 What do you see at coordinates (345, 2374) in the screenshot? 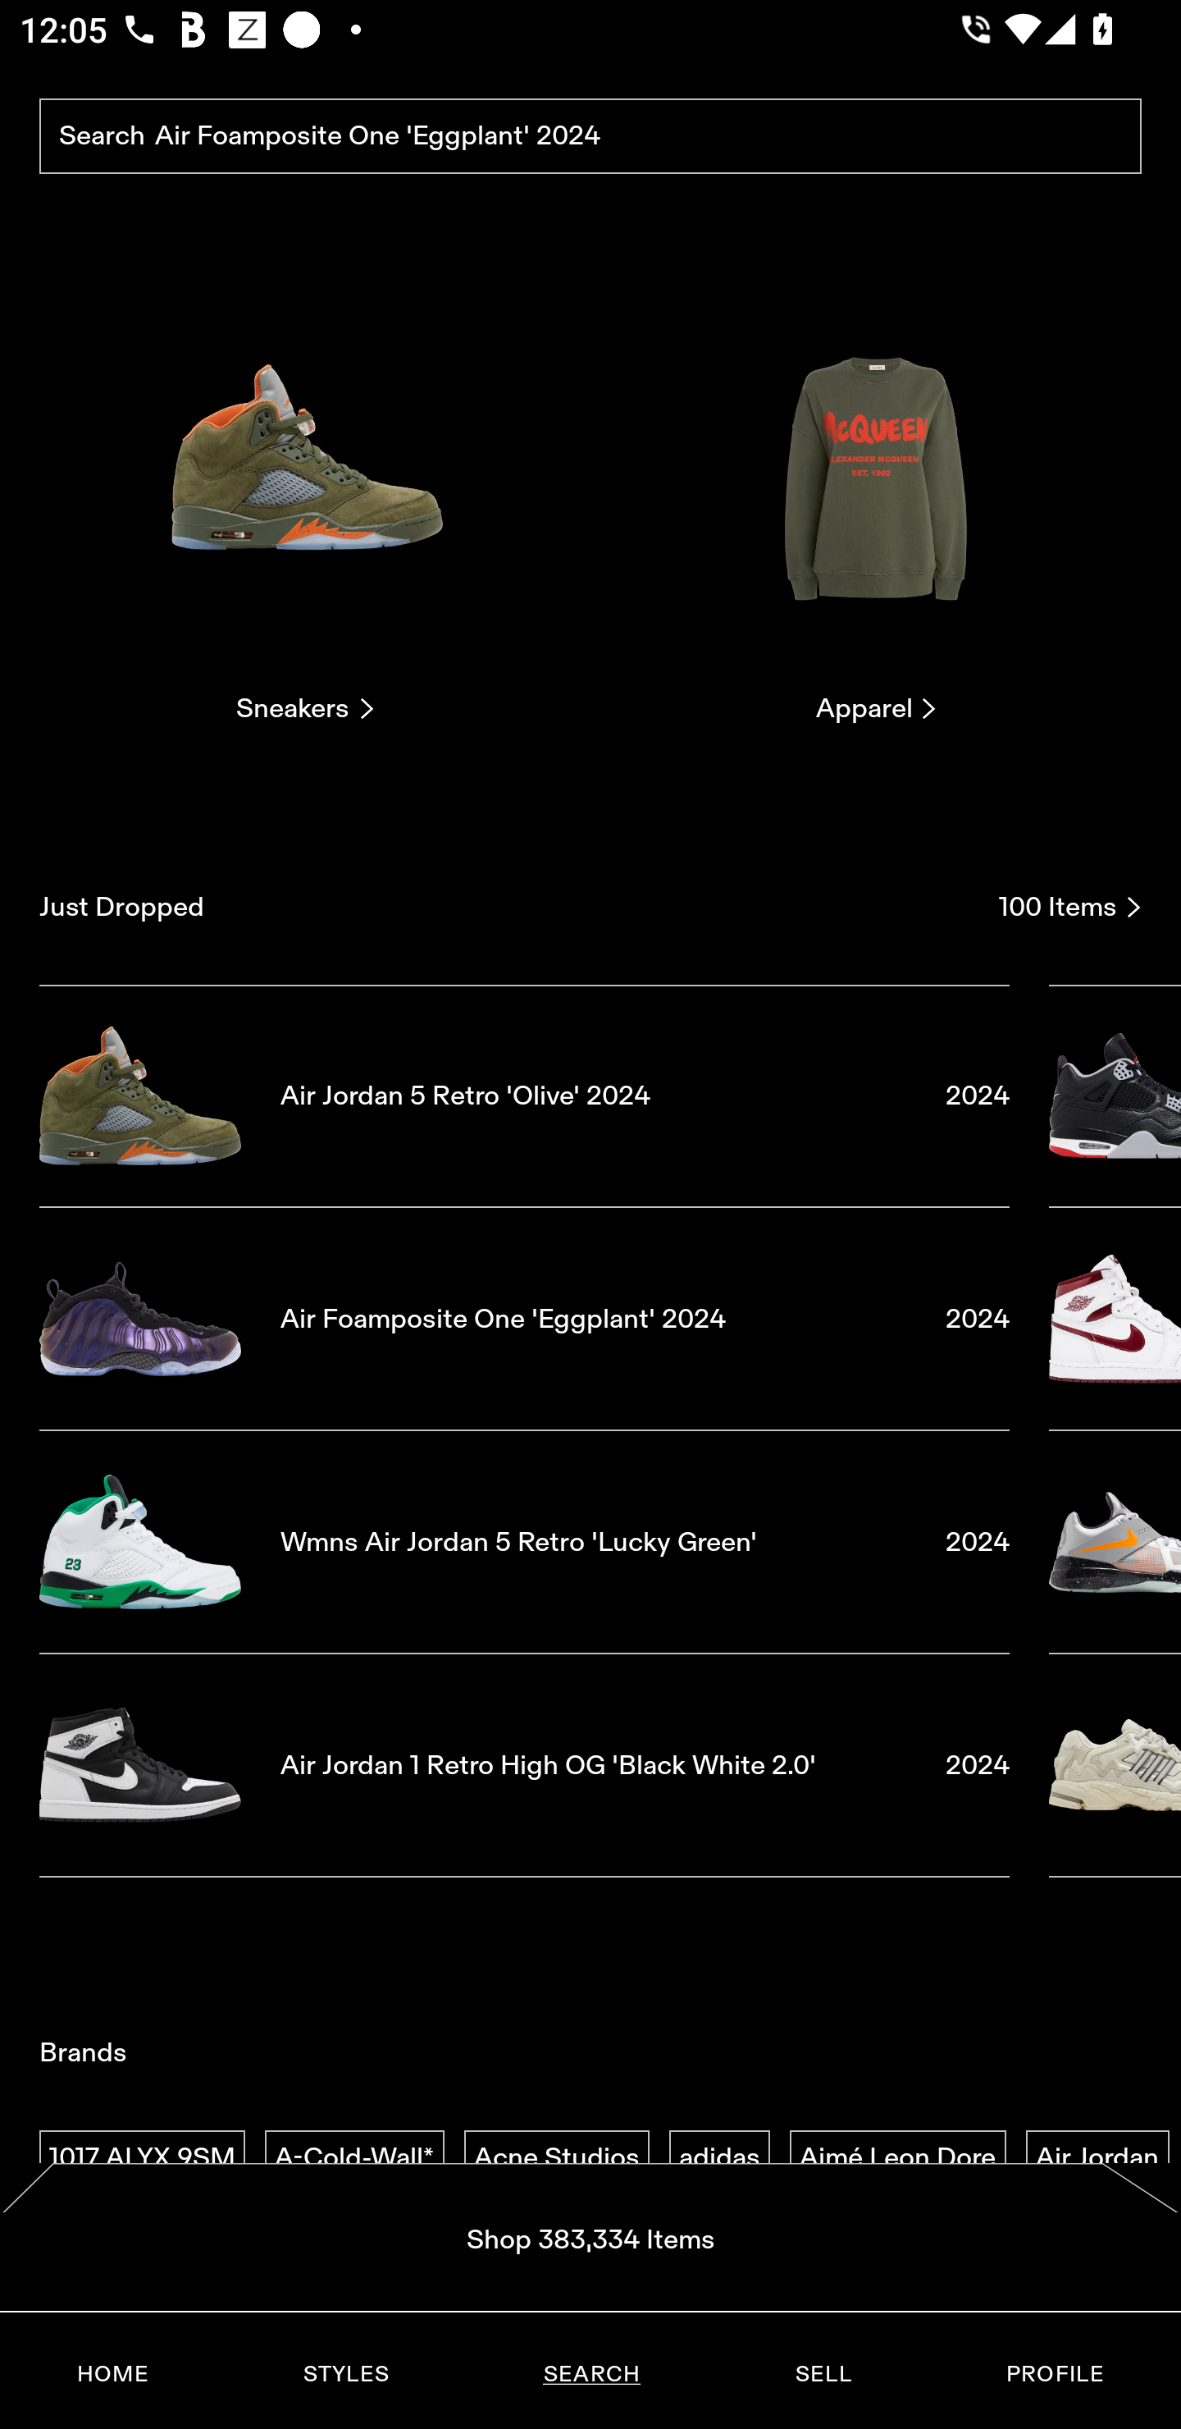
I see `STYLES` at bounding box center [345, 2374].